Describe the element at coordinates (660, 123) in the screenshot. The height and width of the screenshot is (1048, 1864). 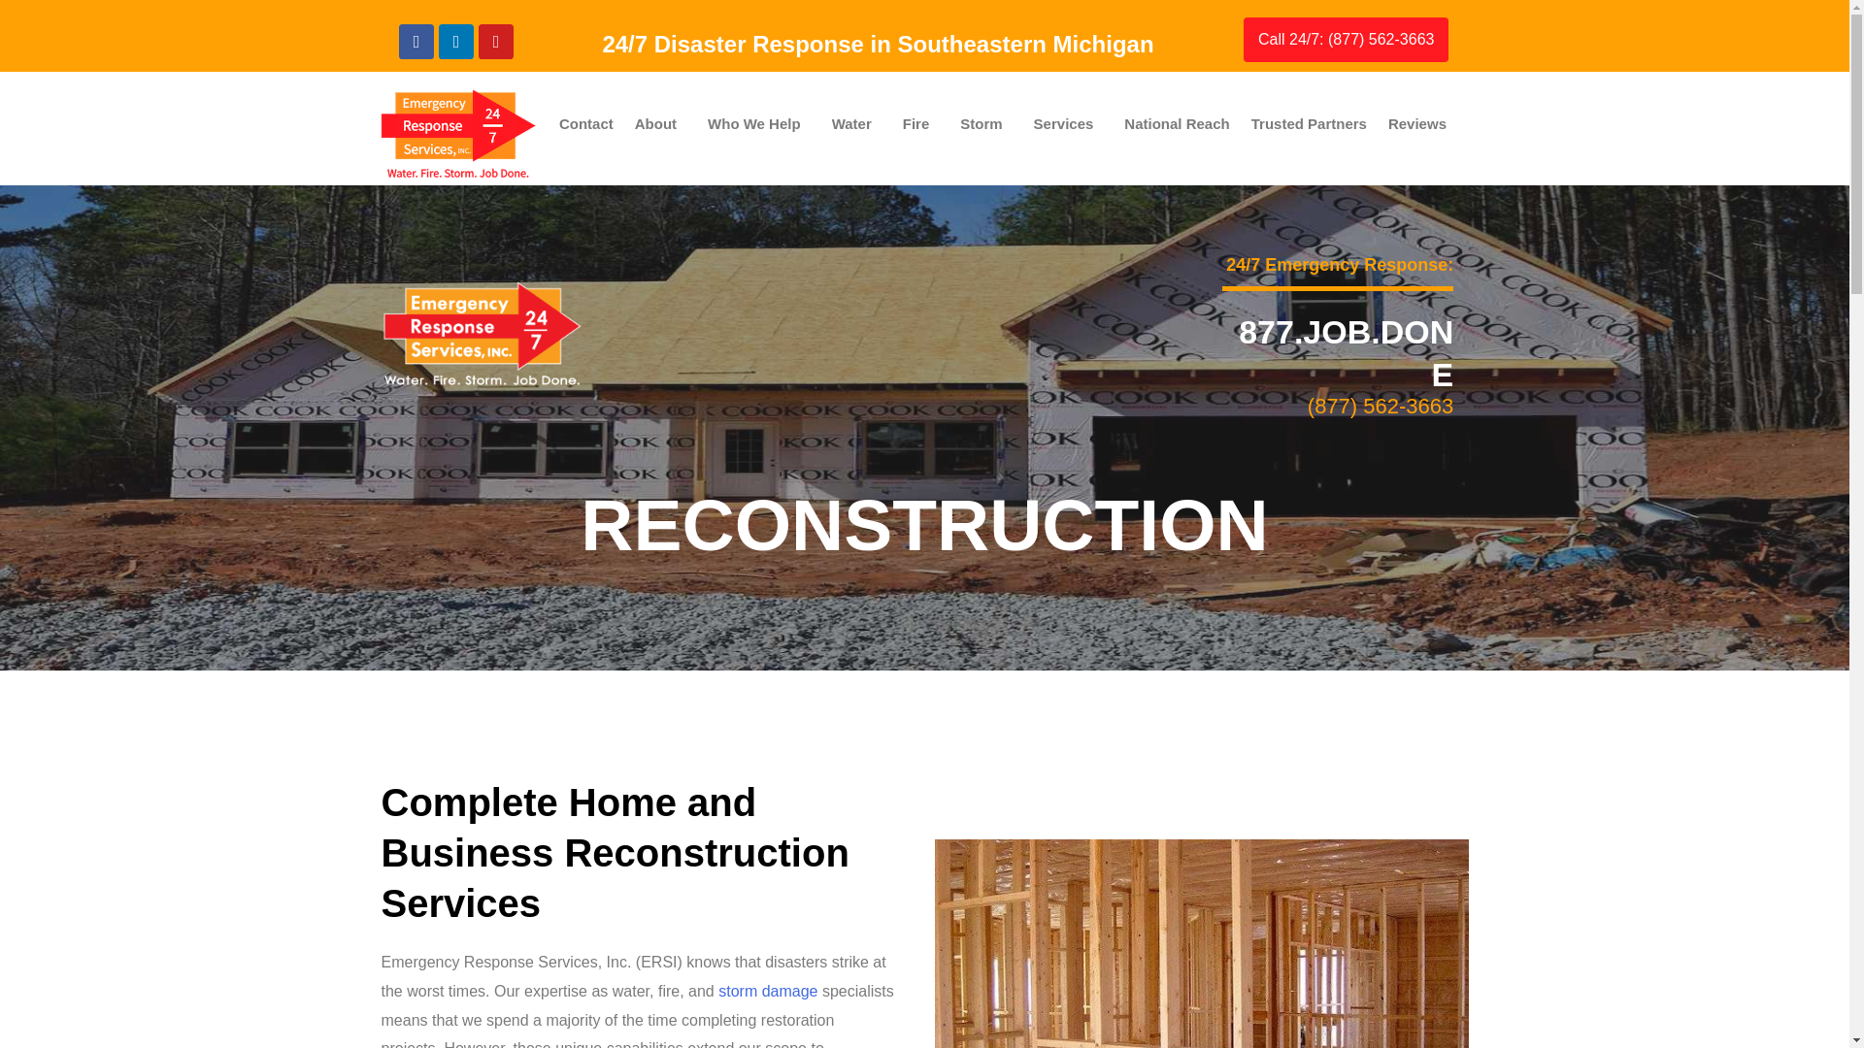
I see `About` at that location.